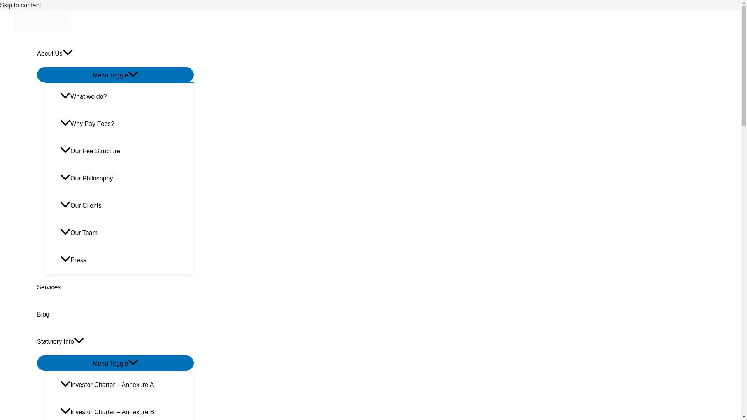  I want to click on About Us, so click(115, 53).